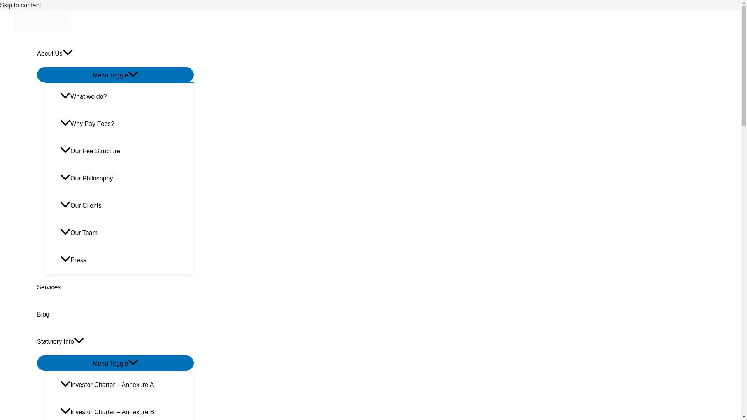  I want to click on About Us, so click(115, 53).